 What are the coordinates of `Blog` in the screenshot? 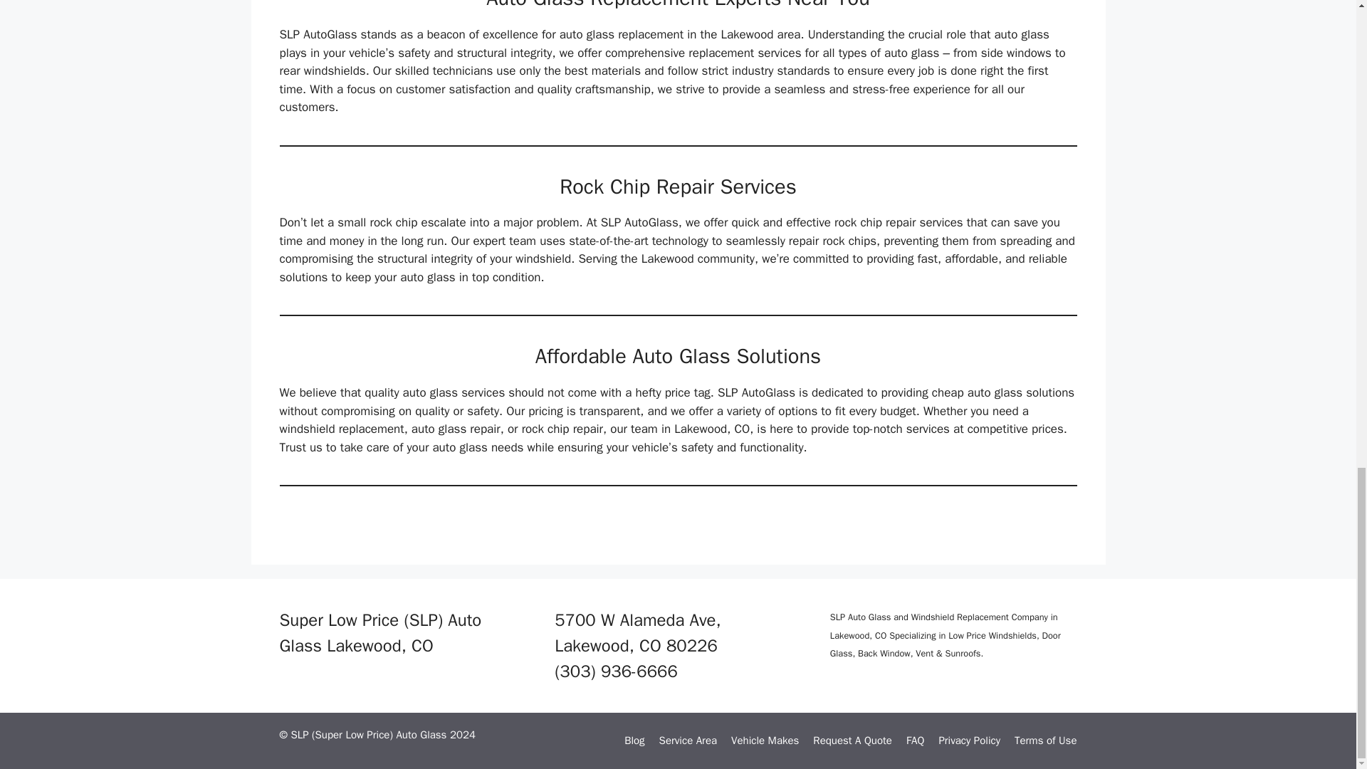 It's located at (634, 741).